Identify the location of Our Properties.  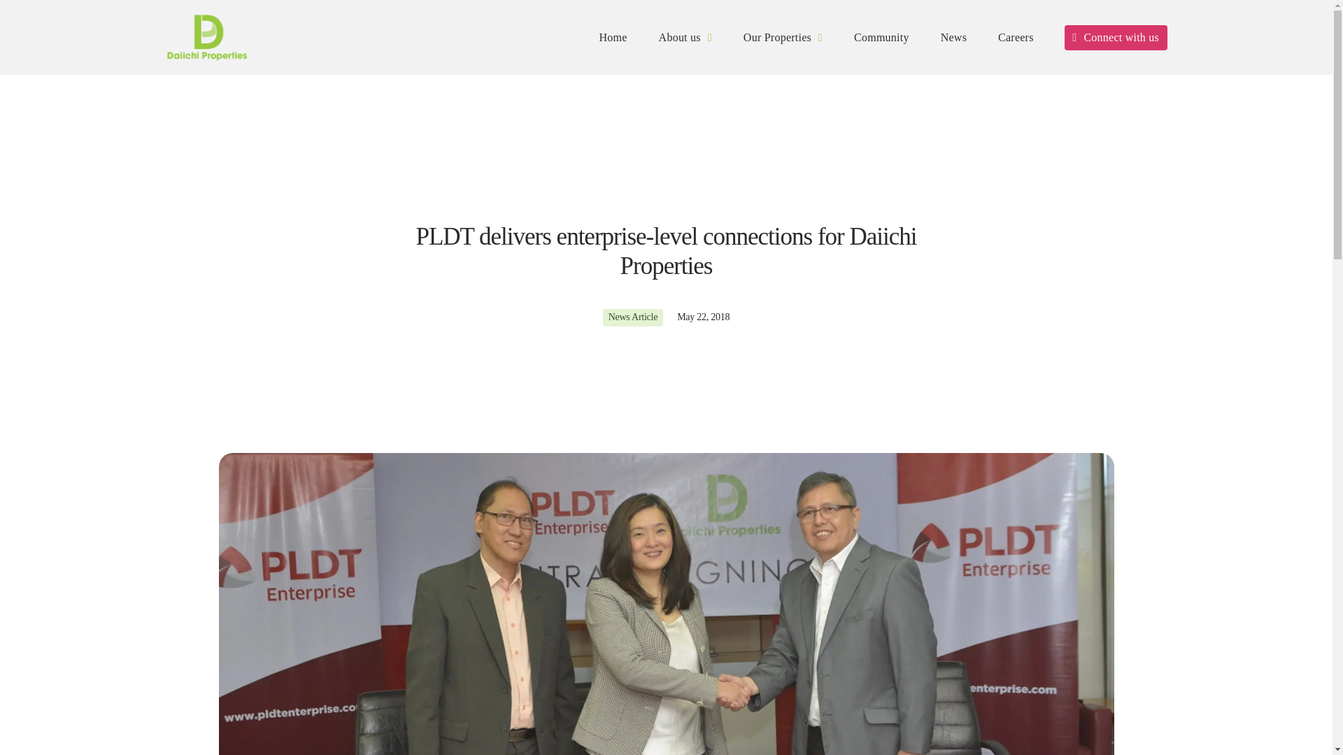
(783, 37).